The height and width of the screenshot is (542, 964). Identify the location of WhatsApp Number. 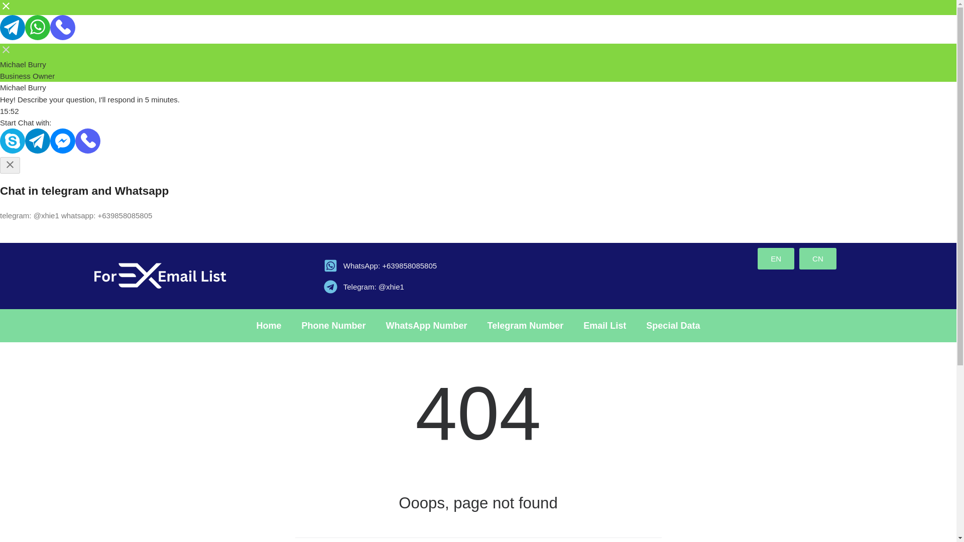
(426, 325).